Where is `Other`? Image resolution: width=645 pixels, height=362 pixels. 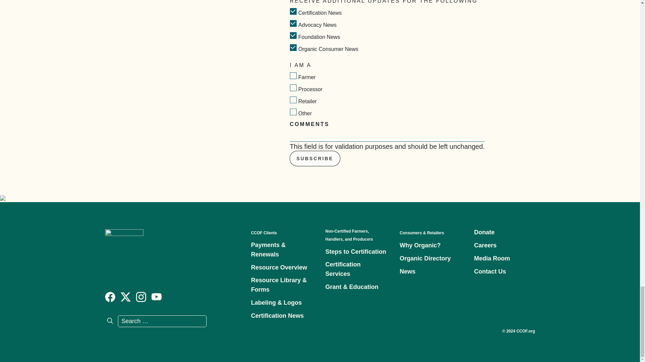 Other is located at coordinates (293, 112).